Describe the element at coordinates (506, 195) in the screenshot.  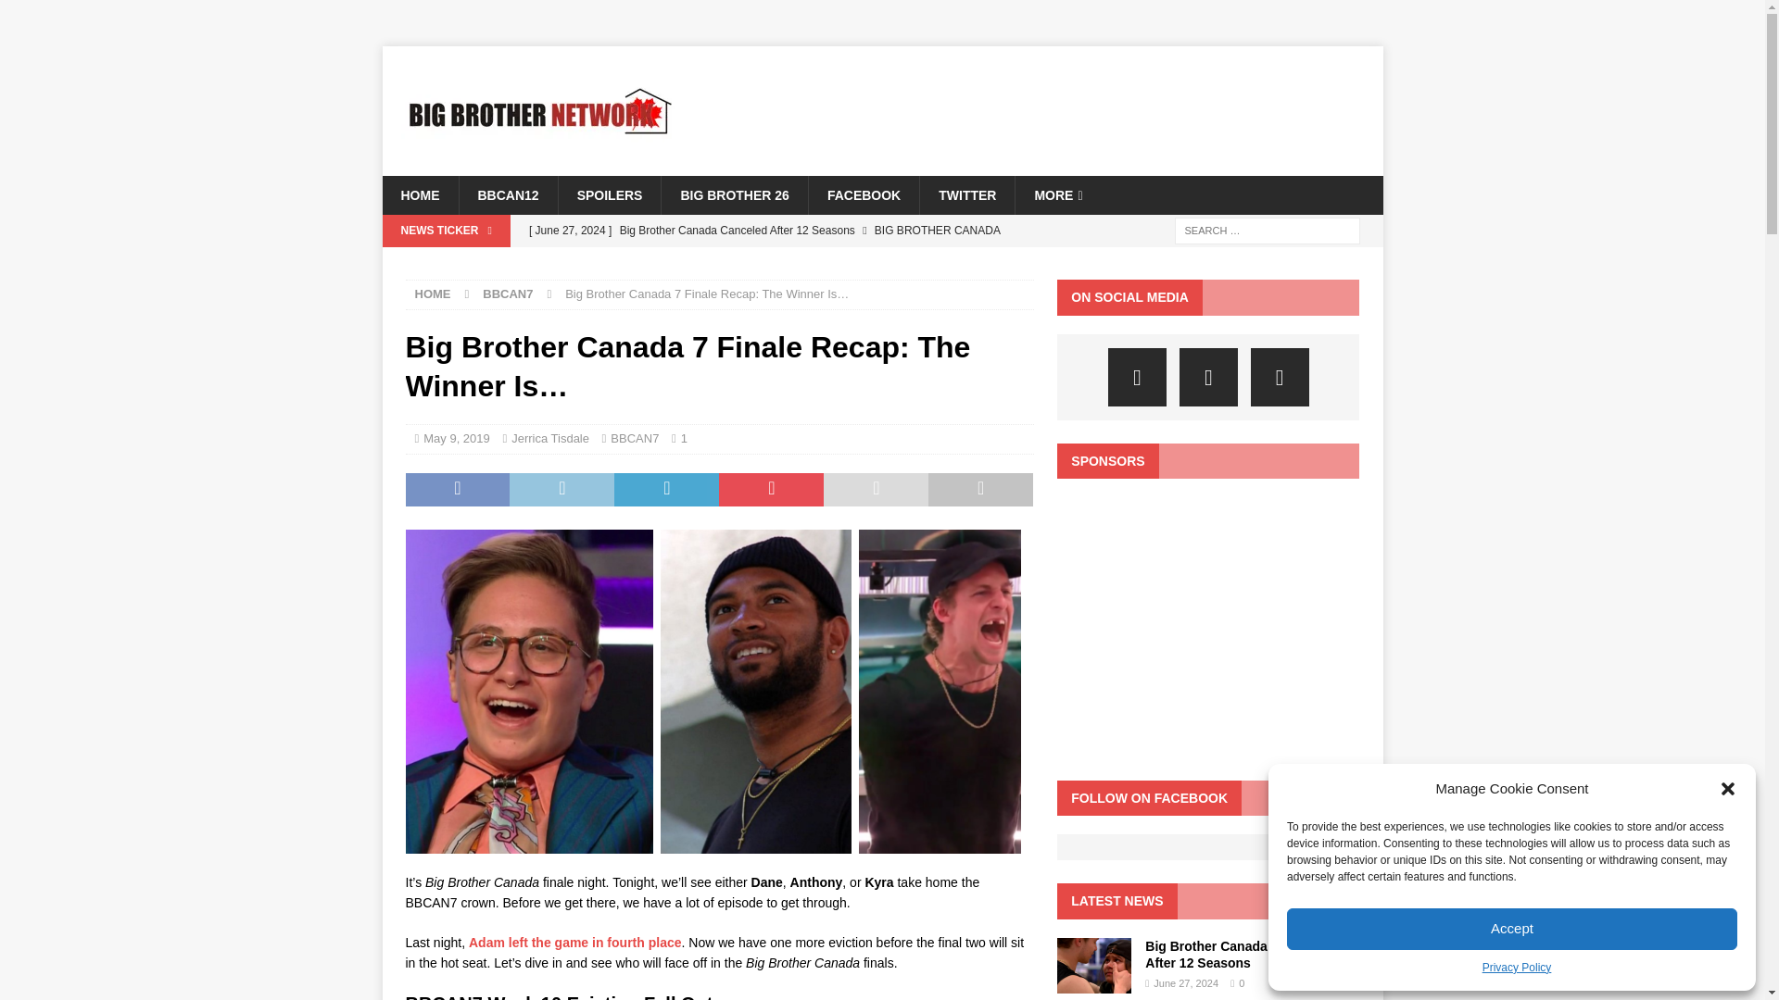
I see `BBCAN12` at that location.